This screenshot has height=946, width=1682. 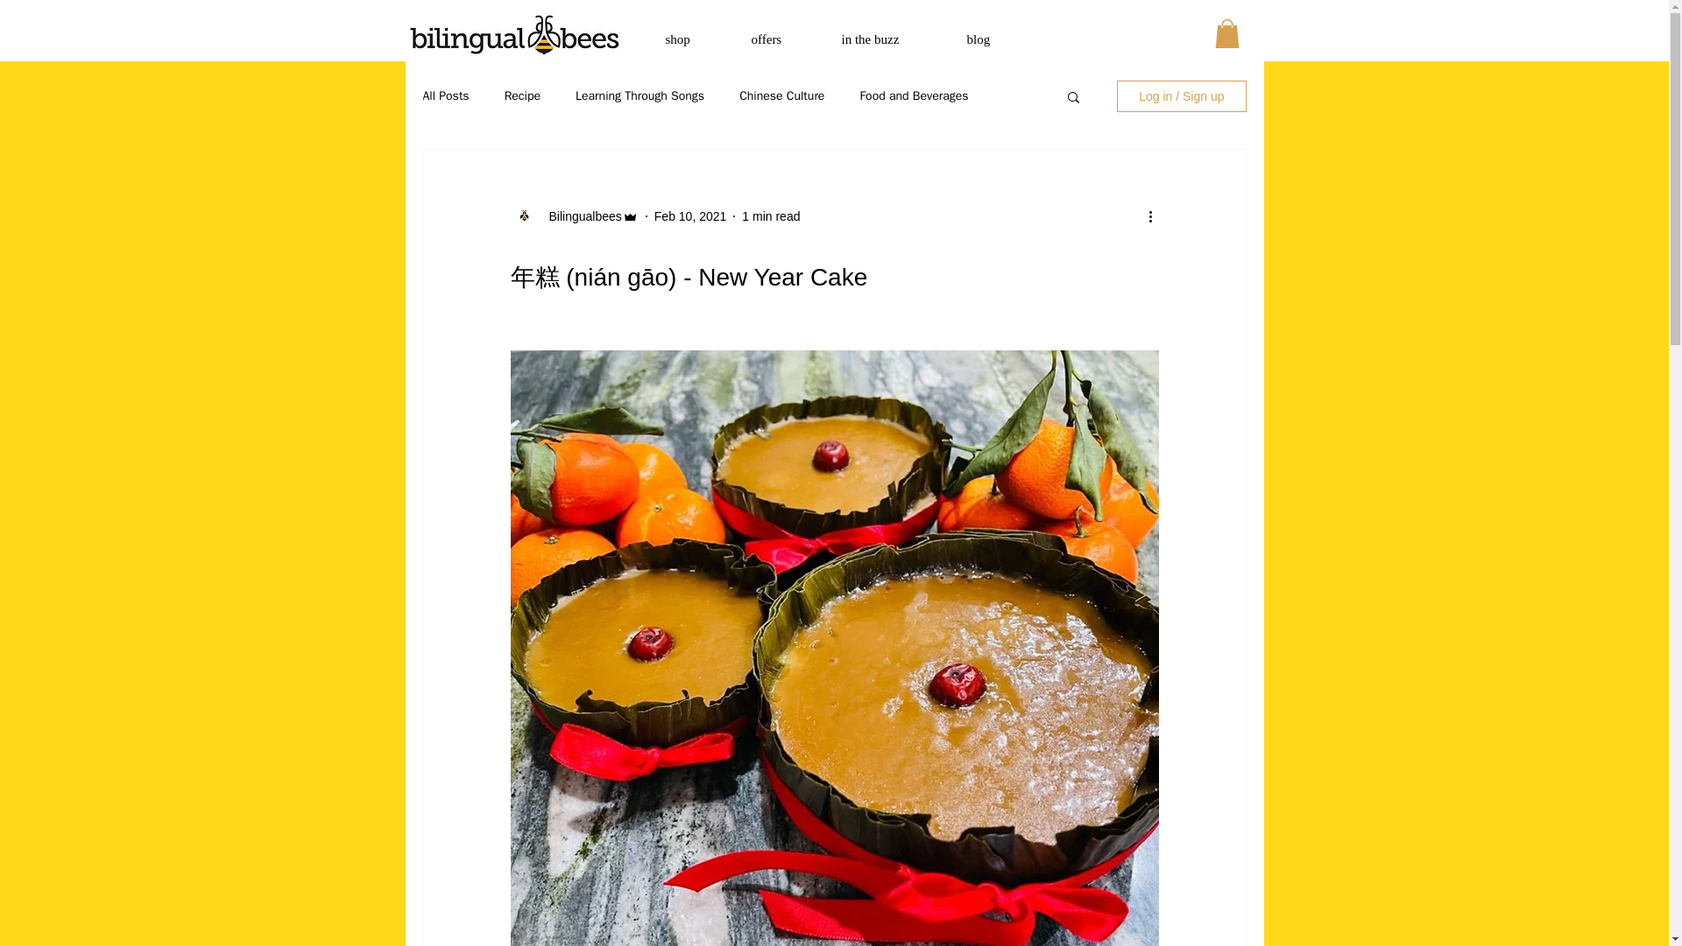 What do you see at coordinates (690, 215) in the screenshot?
I see `Feb 10, 2021` at bounding box center [690, 215].